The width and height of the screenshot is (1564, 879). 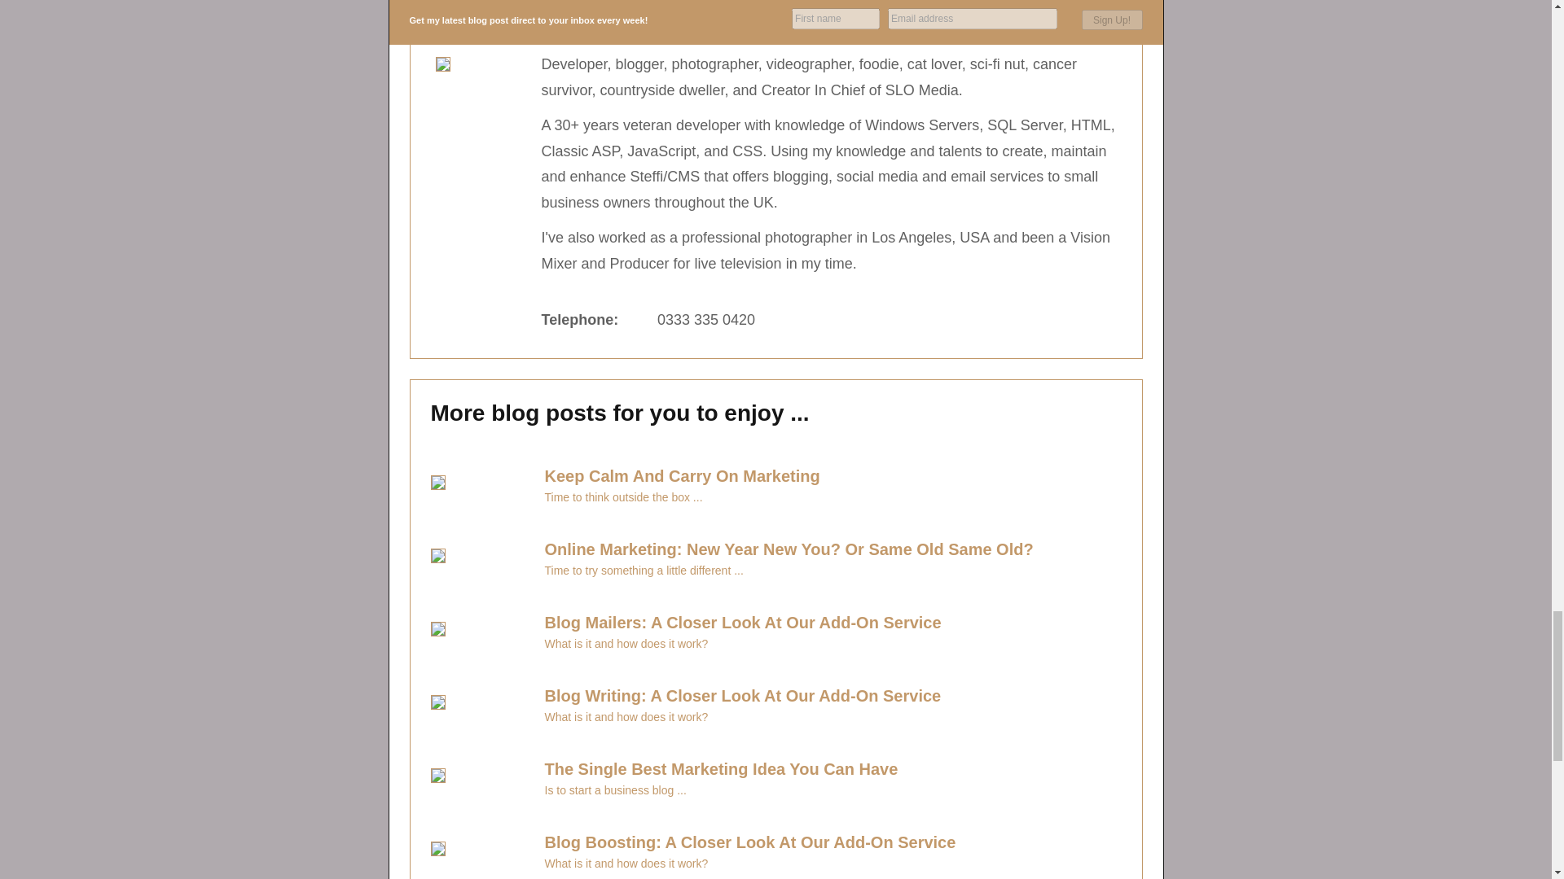 I want to click on Is to start a business blog ..., so click(x=598, y=789).